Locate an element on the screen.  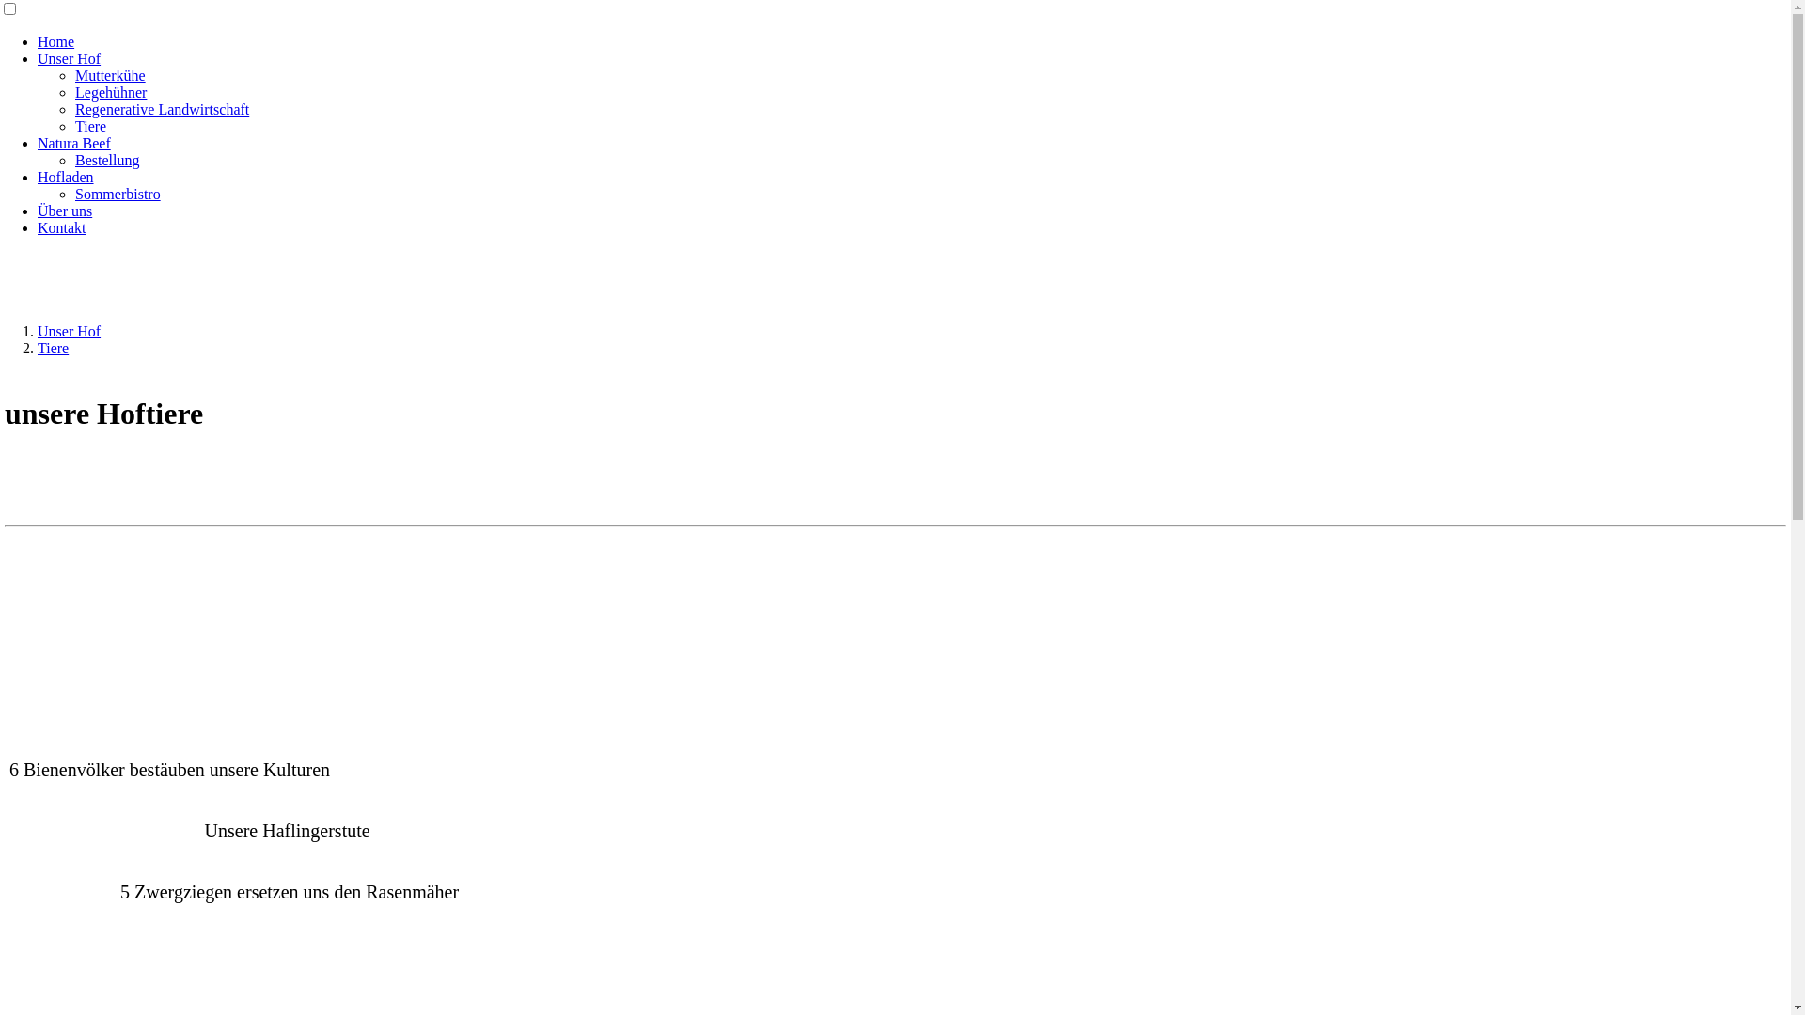
Regenerative Landwirtschaft is located at coordinates (162, 109).